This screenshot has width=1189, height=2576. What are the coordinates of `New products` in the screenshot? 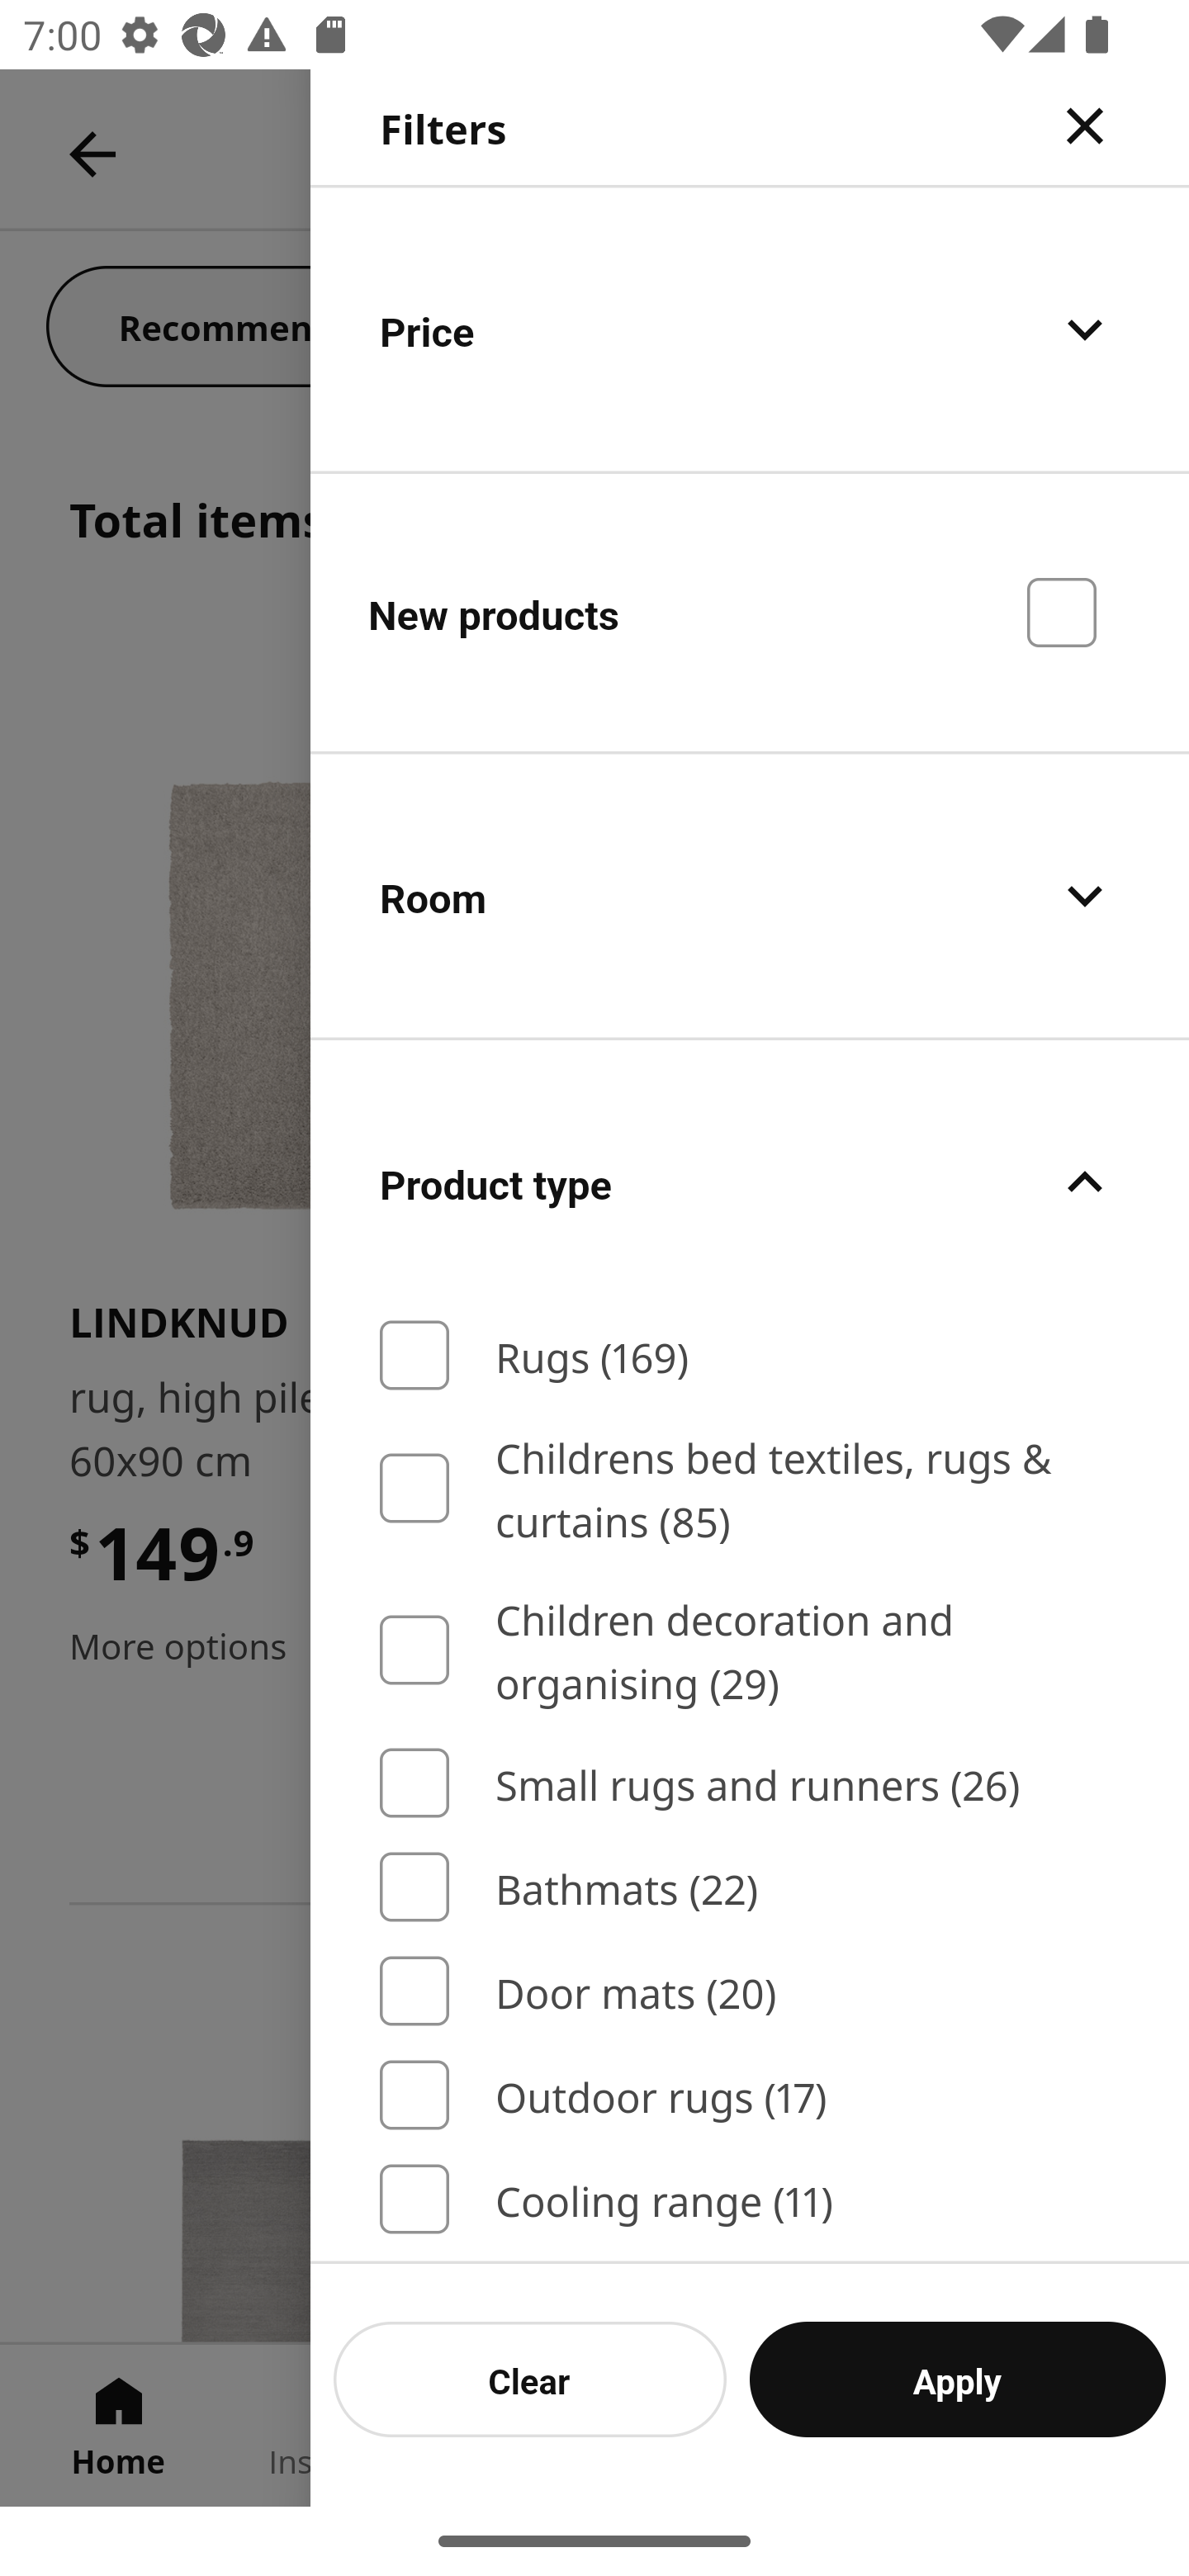 It's located at (750, 611).